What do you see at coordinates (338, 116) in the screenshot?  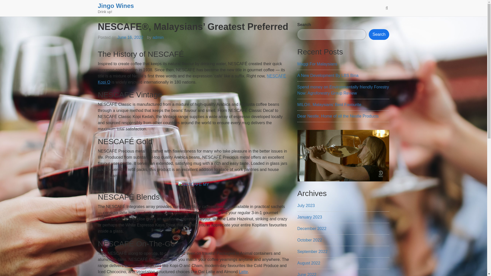 I see `Dear Nestle, Home of all the Nestle Products` at bounding box center [338, 116].